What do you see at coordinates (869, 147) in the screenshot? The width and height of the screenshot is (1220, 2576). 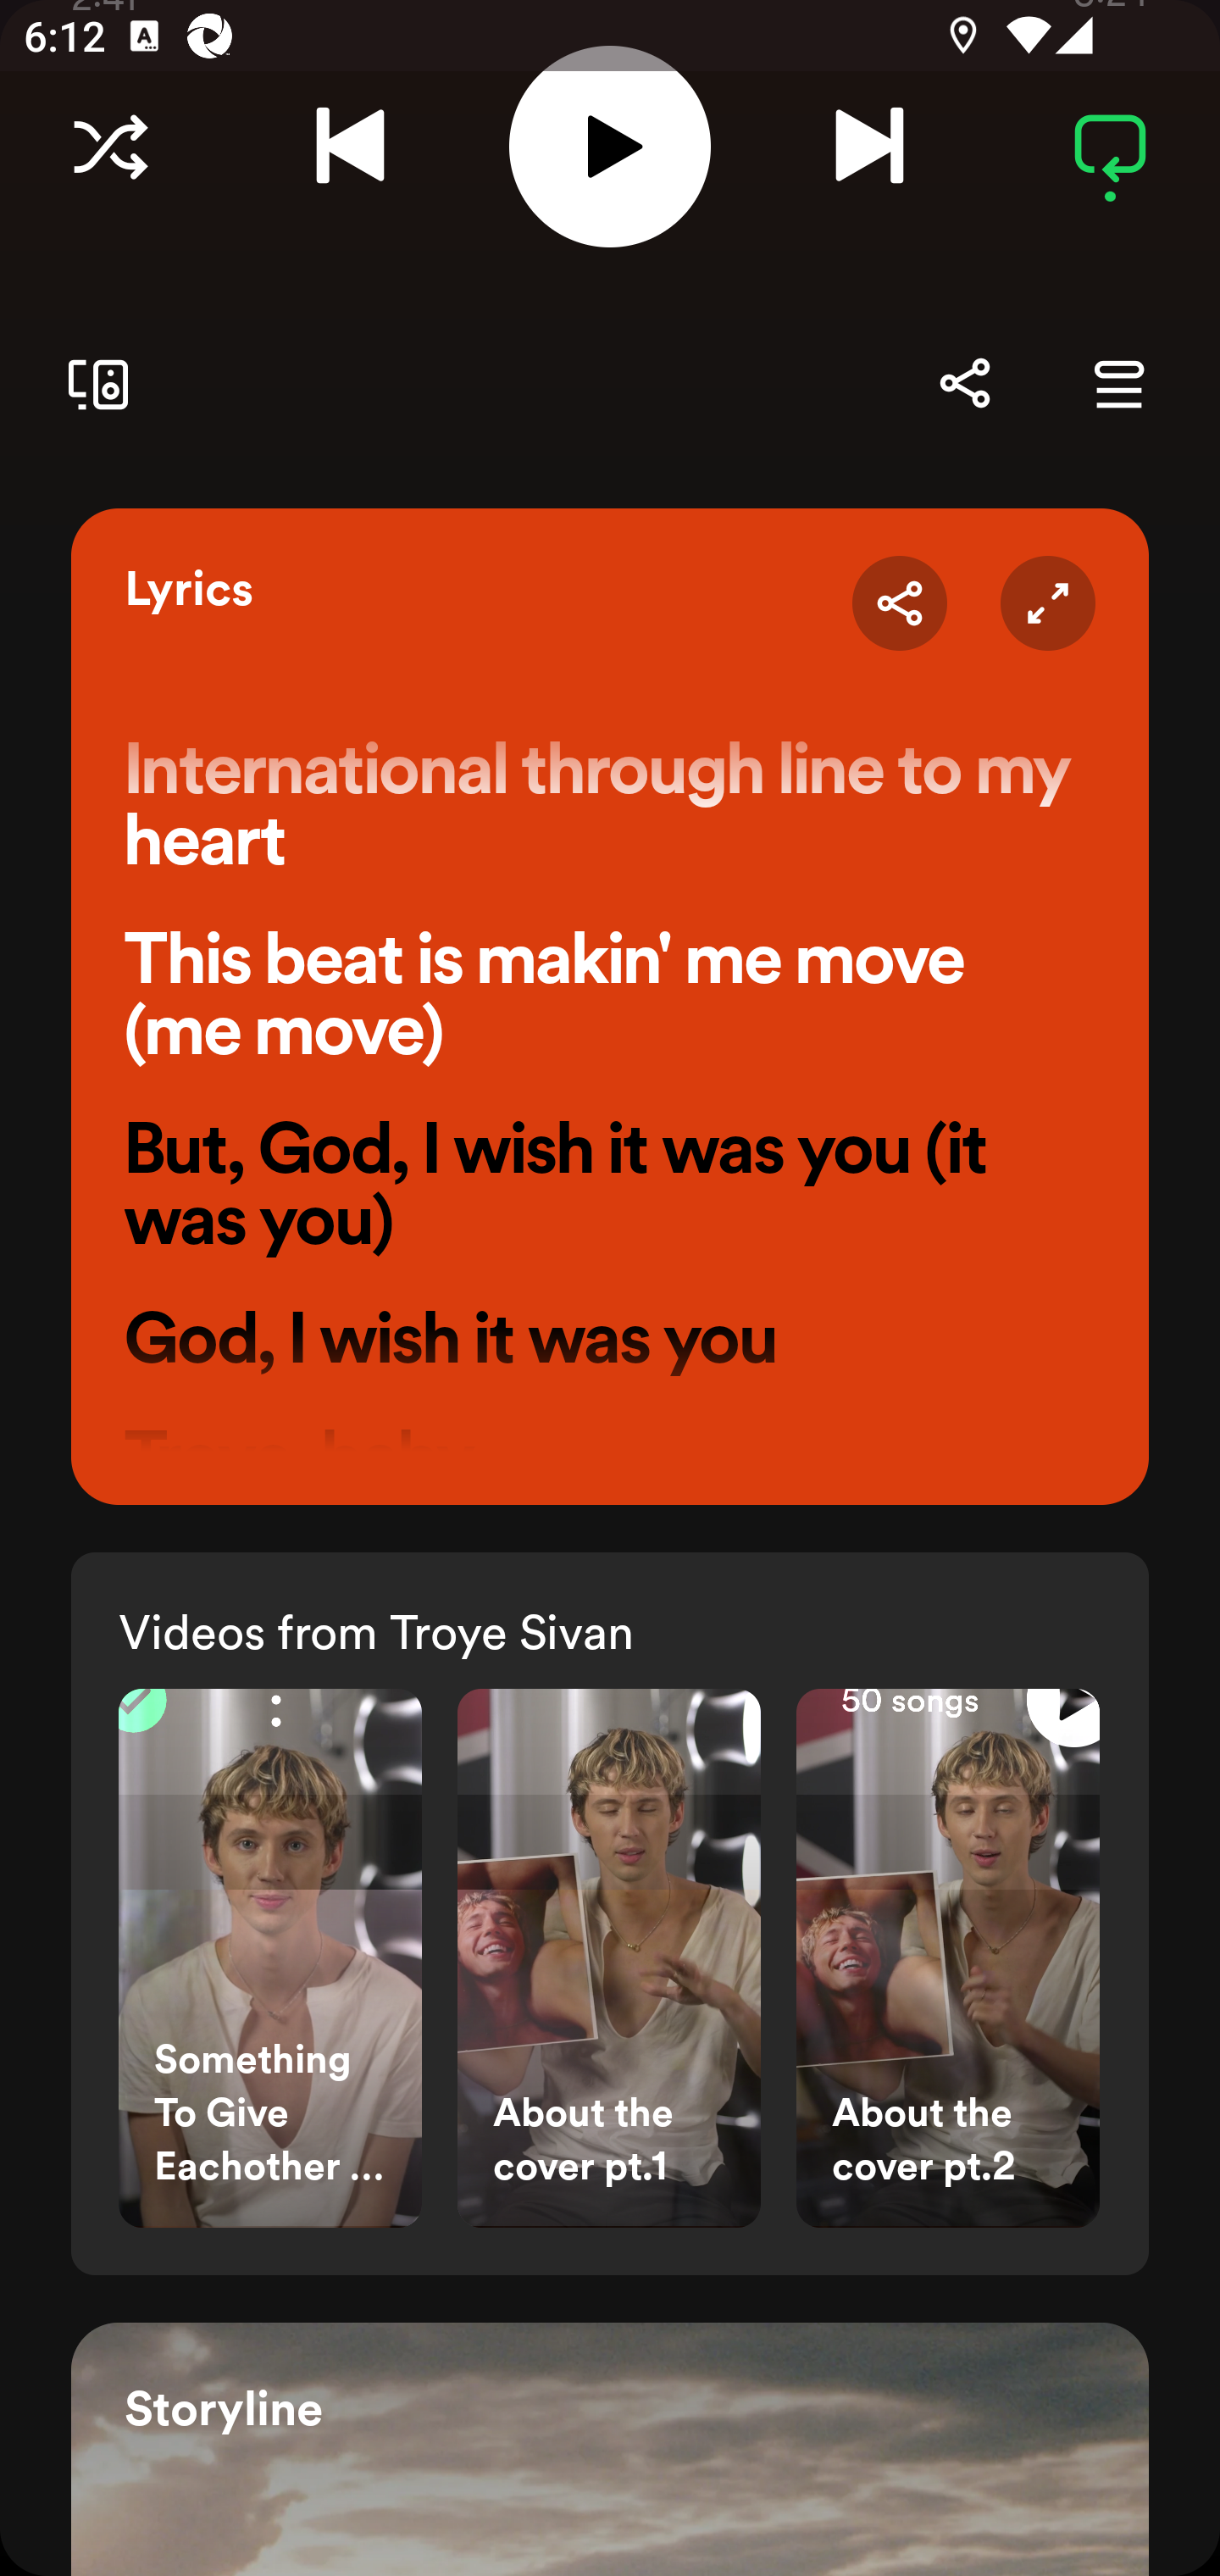 I see `Next` at bounding box center [869, 147].